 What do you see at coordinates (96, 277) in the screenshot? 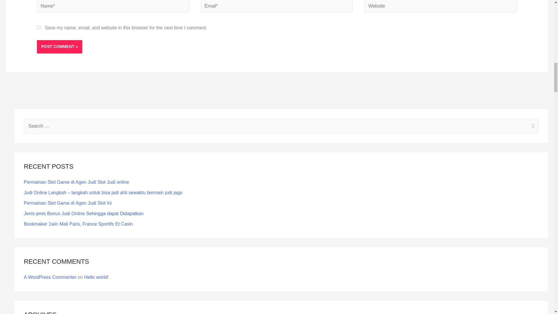
I see `Hello world!` at bounding box center [96, 277].